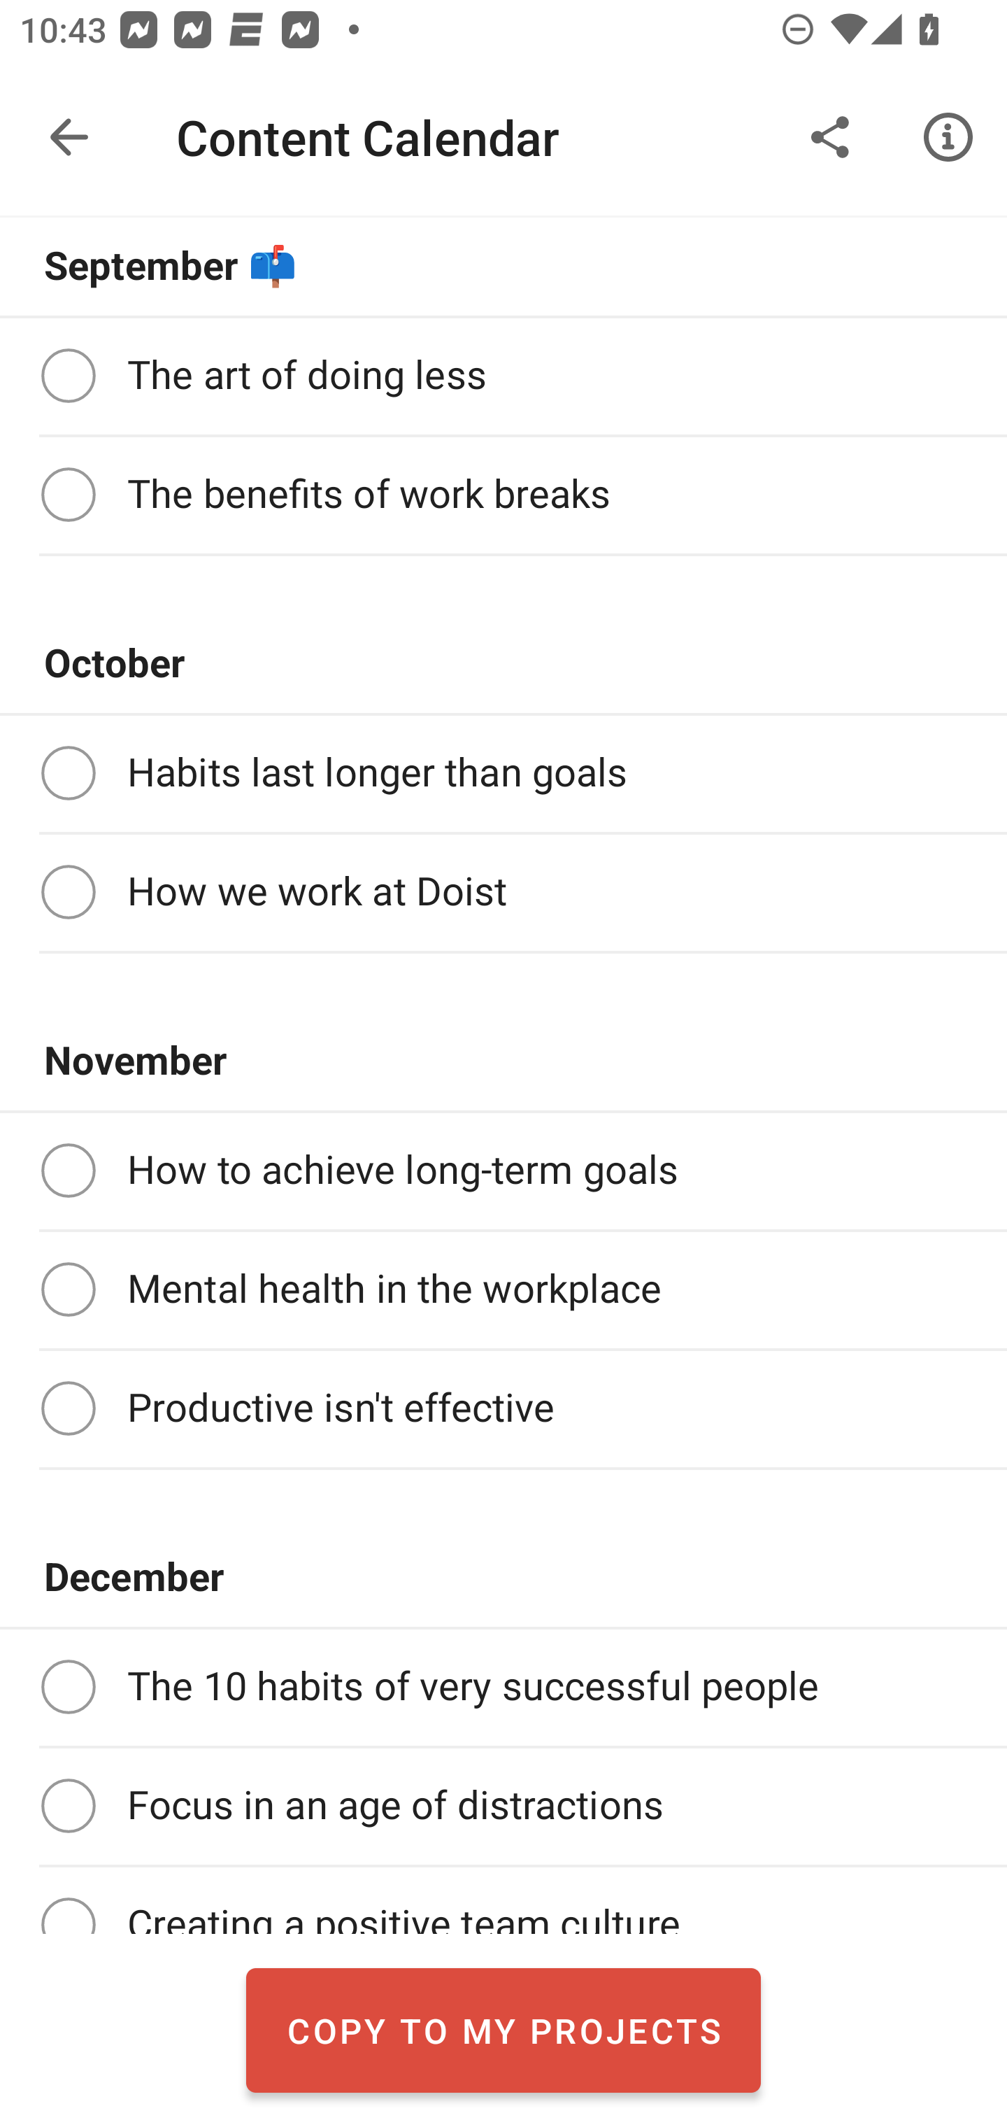  What do you see at coordinates (503, 774) in the screenshot?
I see `Complete Habits last longer than goals` at bounding box center [503, 774].